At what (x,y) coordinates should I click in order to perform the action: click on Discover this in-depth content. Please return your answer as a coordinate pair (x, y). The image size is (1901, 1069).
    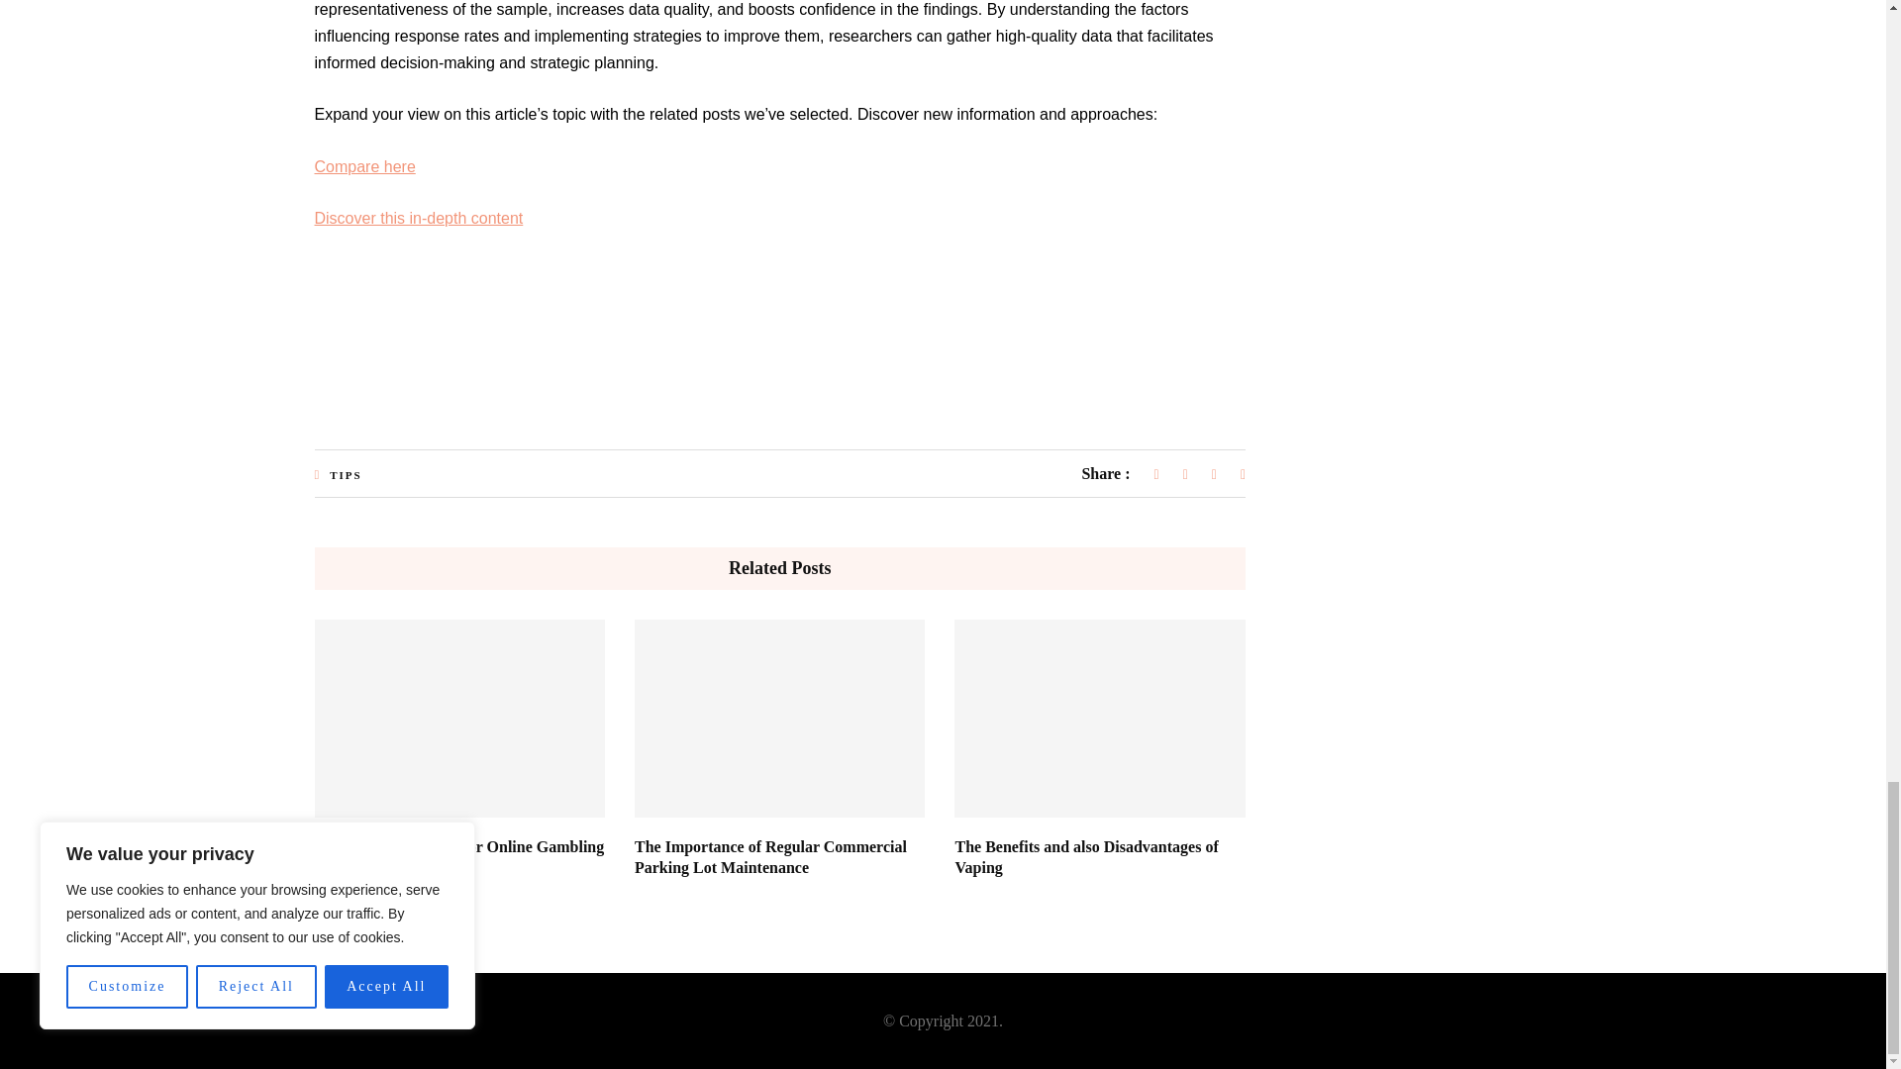
    Looking at the image, I should click on (420, 218).